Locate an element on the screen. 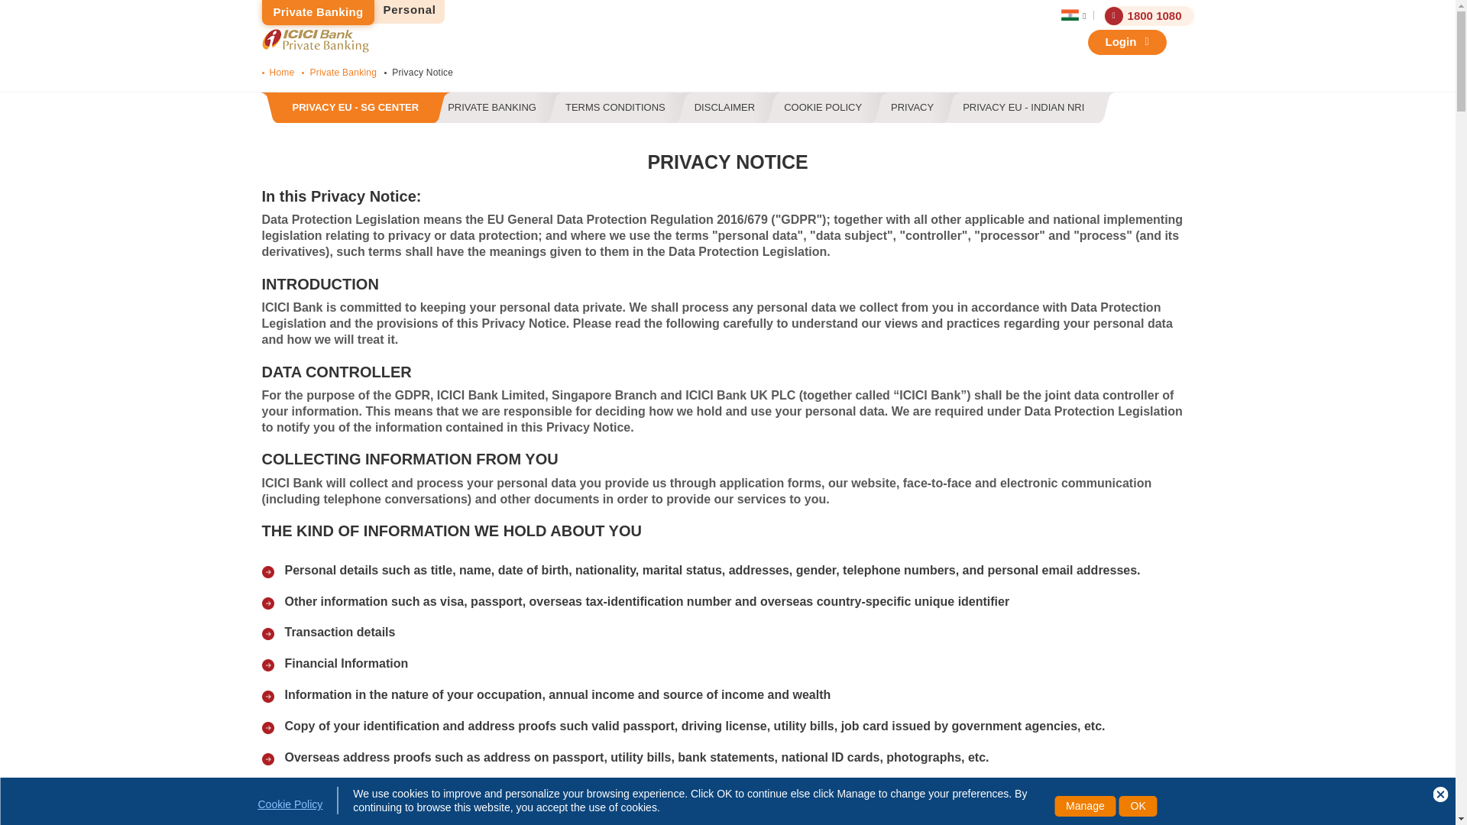  Personal is located at coordinates (409, 10).